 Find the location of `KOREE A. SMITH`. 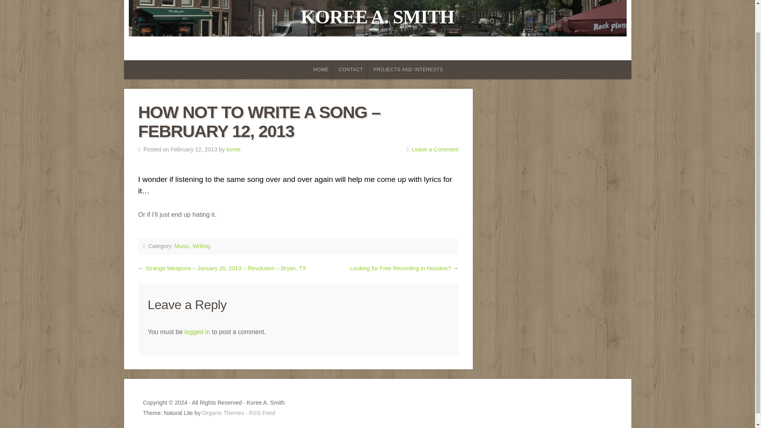

KOREE A. SMITH is located at coordinates (377, 17).